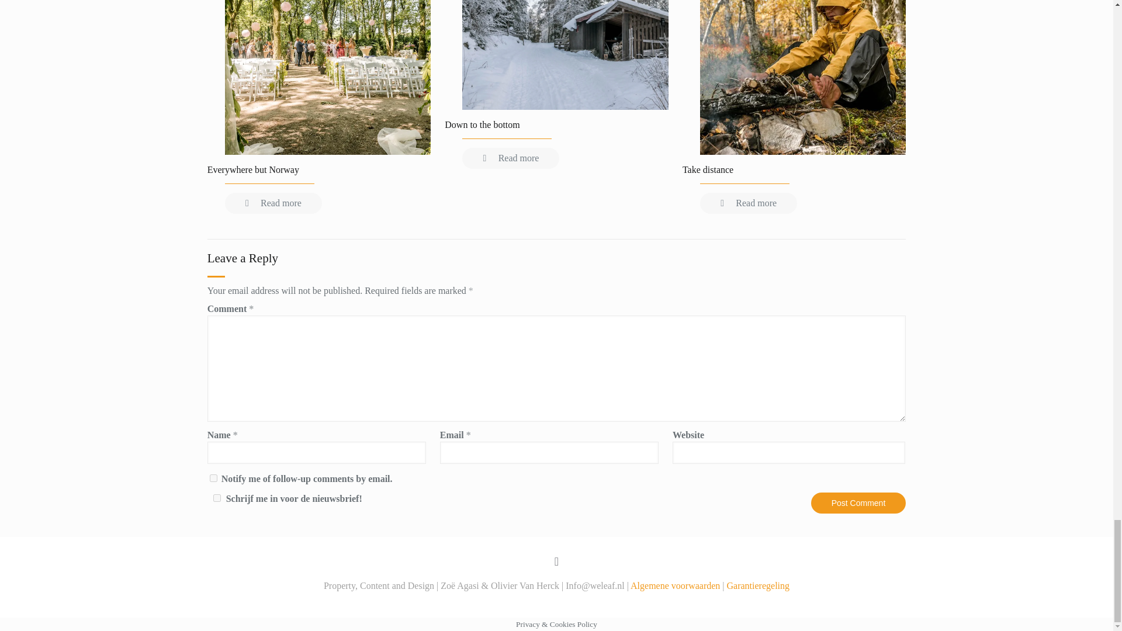 The height and width of the screenshot is (631, 1122). Describe the element at coordinates (541, 601) in the screenshot. I see `Facebook` at that location.